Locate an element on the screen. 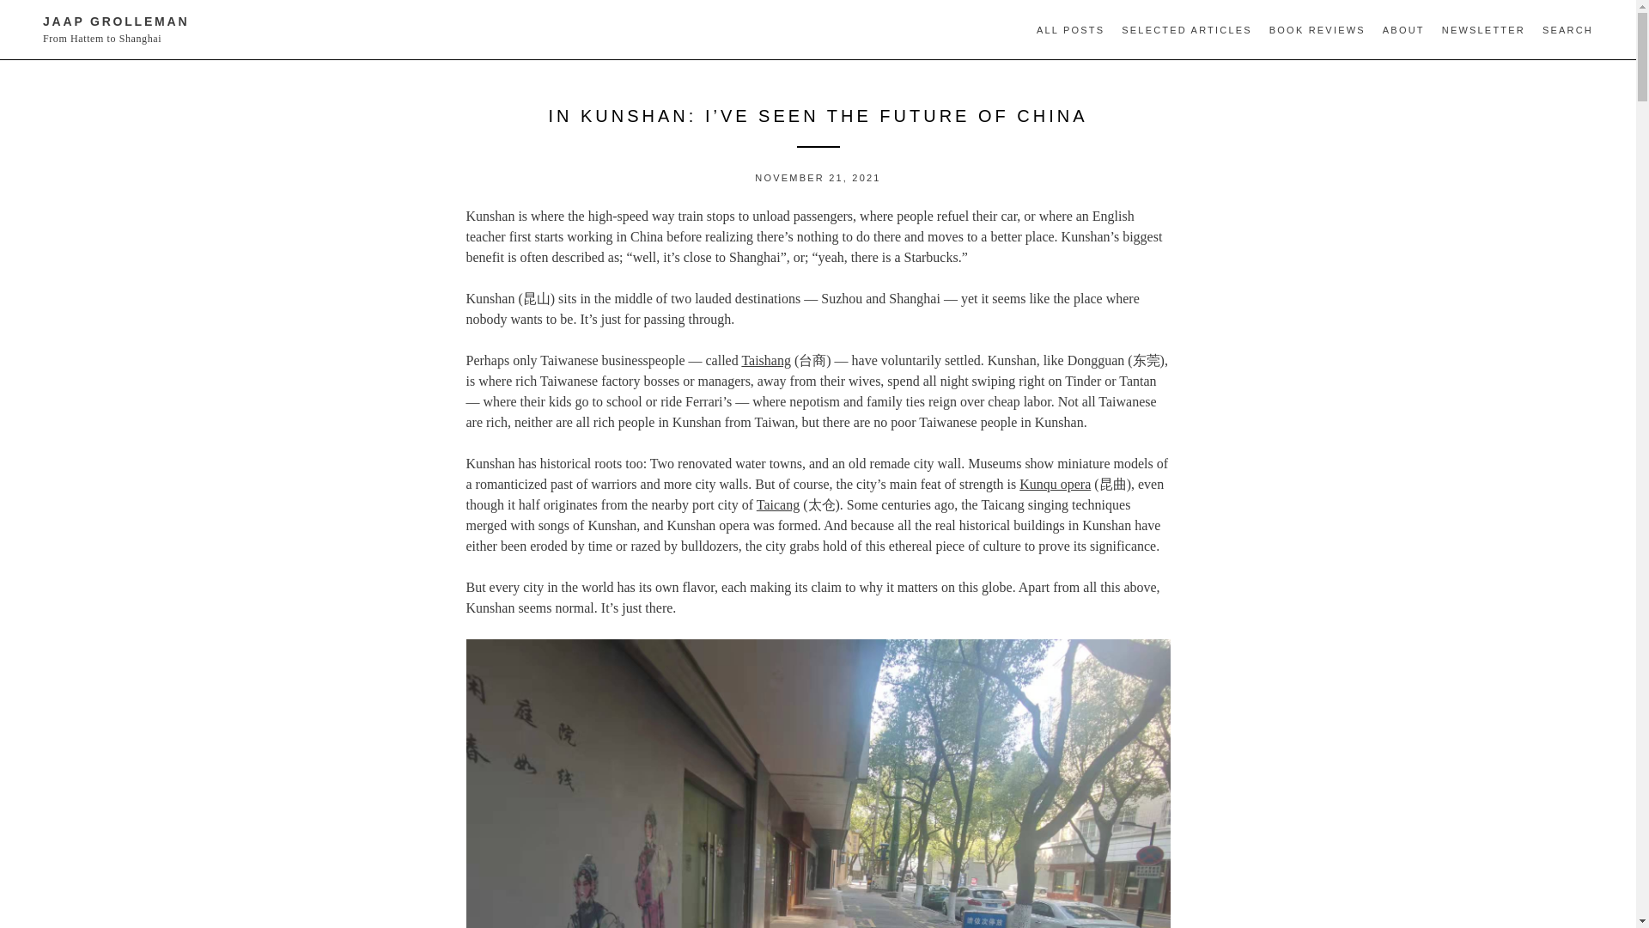  BOOK REVIEWS is located at coordinates (1317, 31).